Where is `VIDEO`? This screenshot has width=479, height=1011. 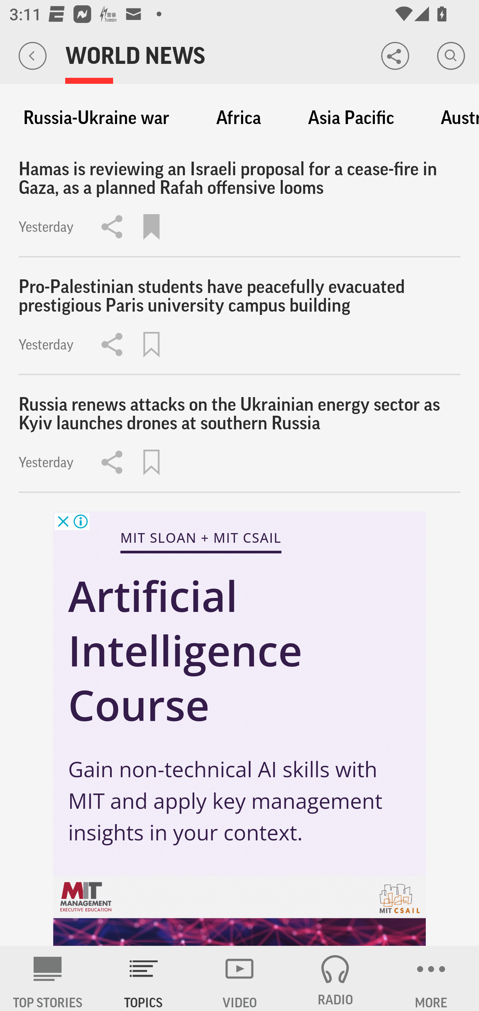
VIDEO is located at coordinates (239, 978).